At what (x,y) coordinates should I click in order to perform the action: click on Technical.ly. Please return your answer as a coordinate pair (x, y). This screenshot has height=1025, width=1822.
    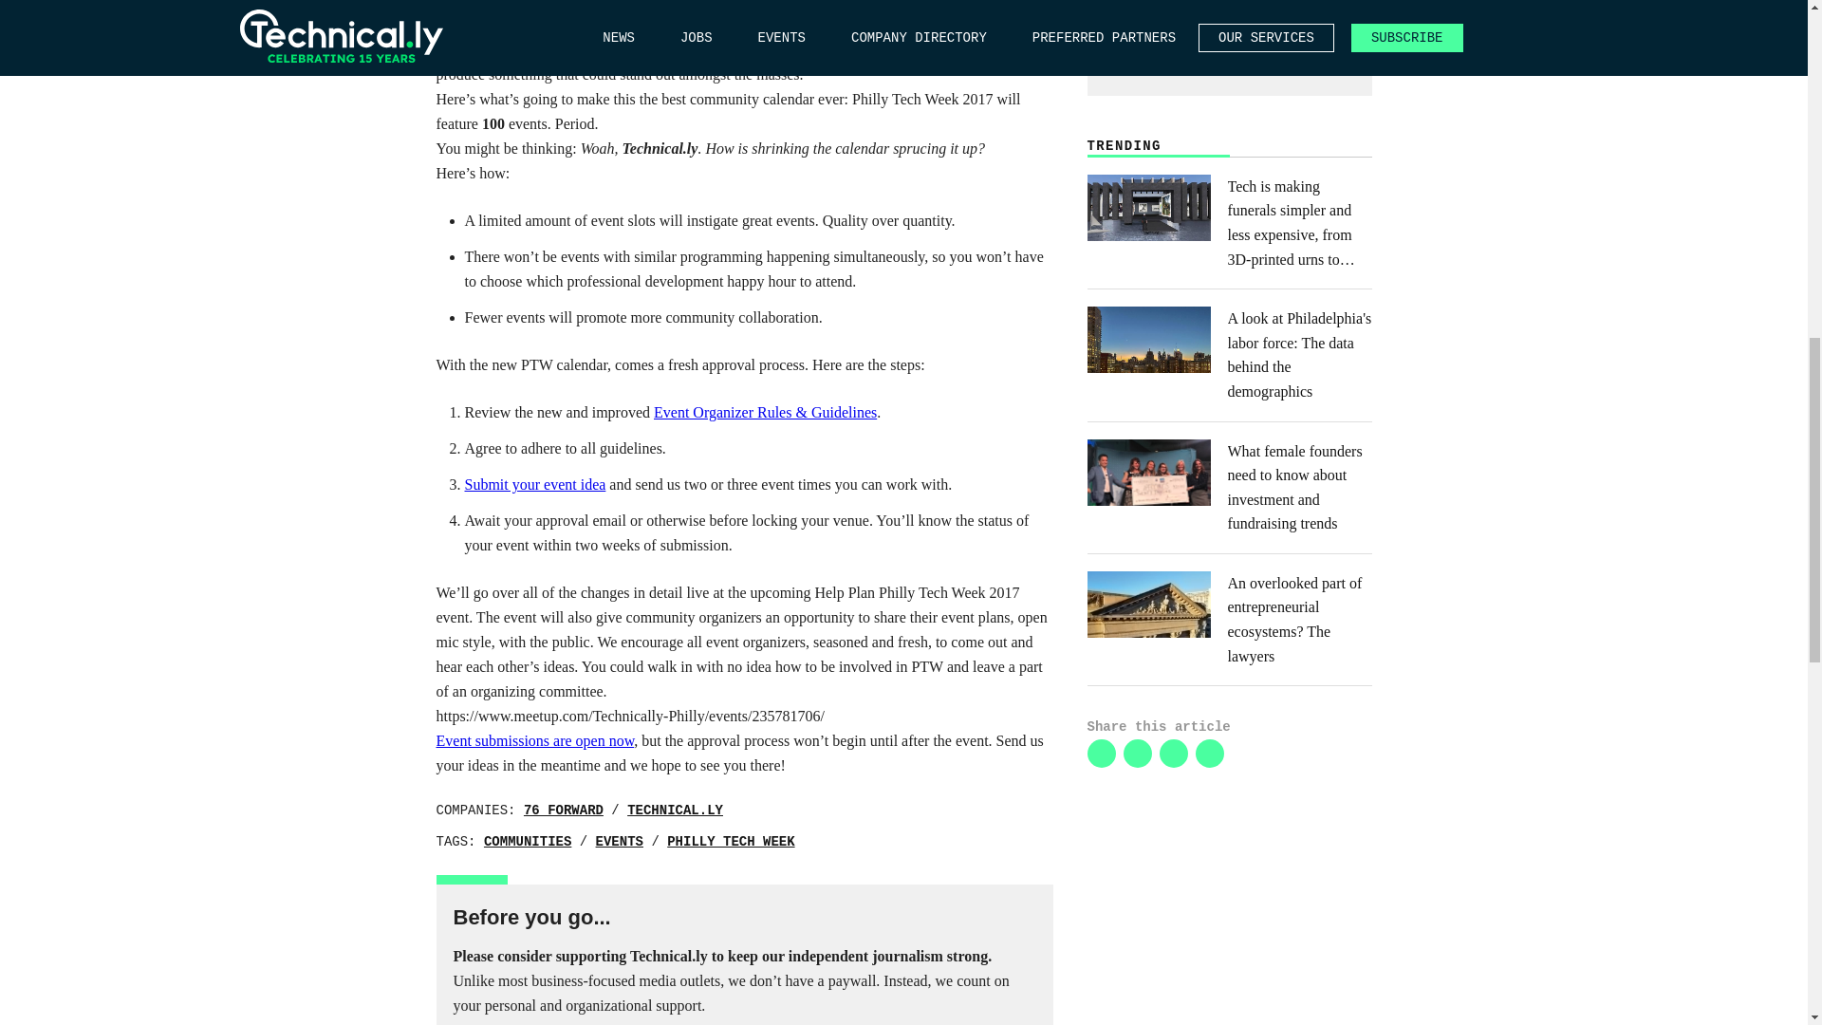
    Looking at the image, I should click on (675, 810).